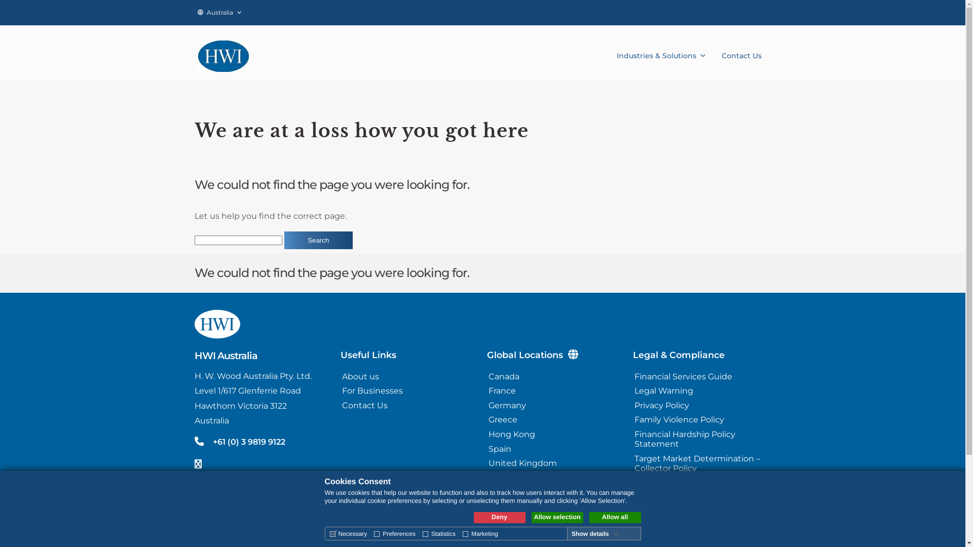 The image size is (973, 547). Describe the element at coordinates (407, 391) in the screenshot. I see `For Businesses` at that location.